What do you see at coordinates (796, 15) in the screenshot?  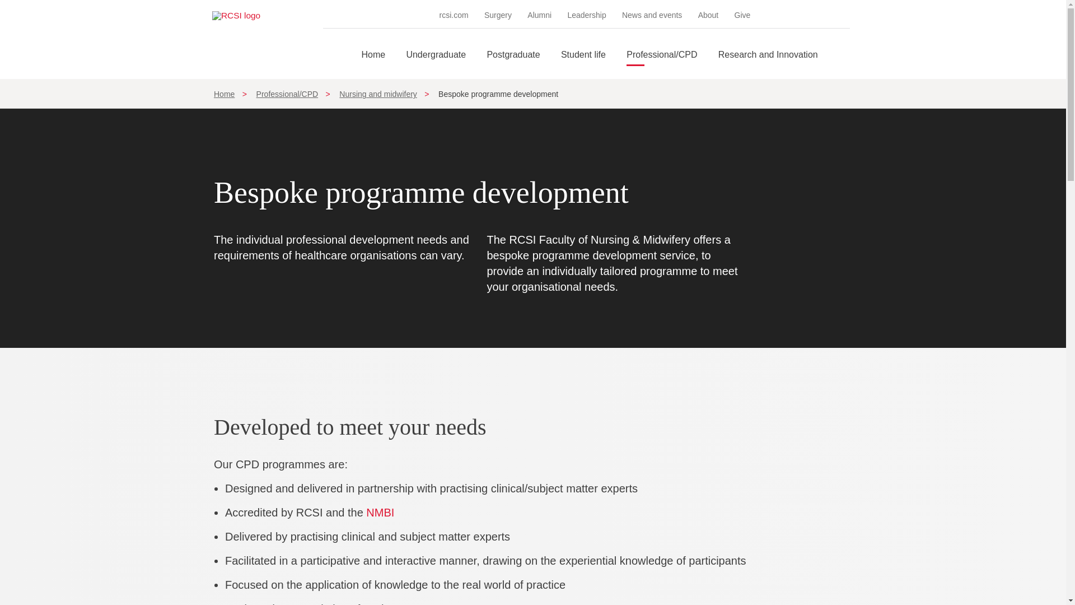 I see `X` at bounding box center [796, 15].